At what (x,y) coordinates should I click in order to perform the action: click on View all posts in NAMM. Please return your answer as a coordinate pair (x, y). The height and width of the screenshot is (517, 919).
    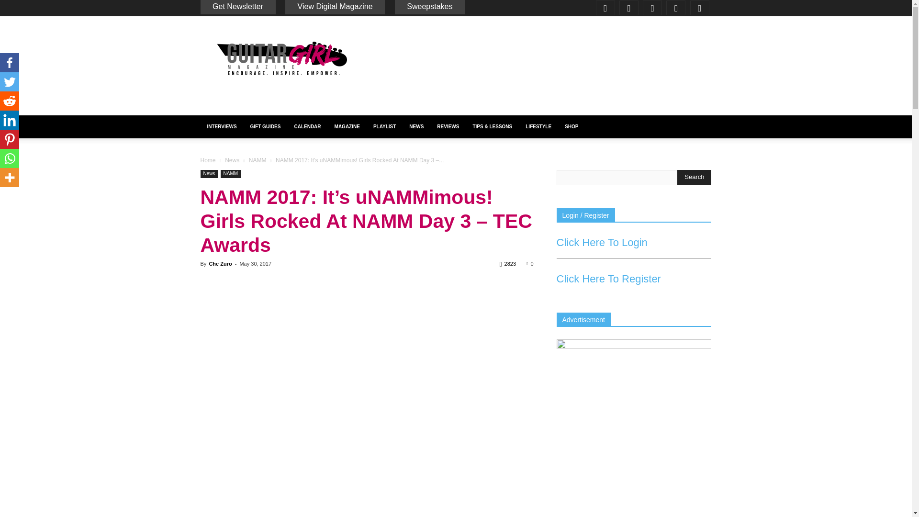
    Looking at the image, I should click on (258, 160).